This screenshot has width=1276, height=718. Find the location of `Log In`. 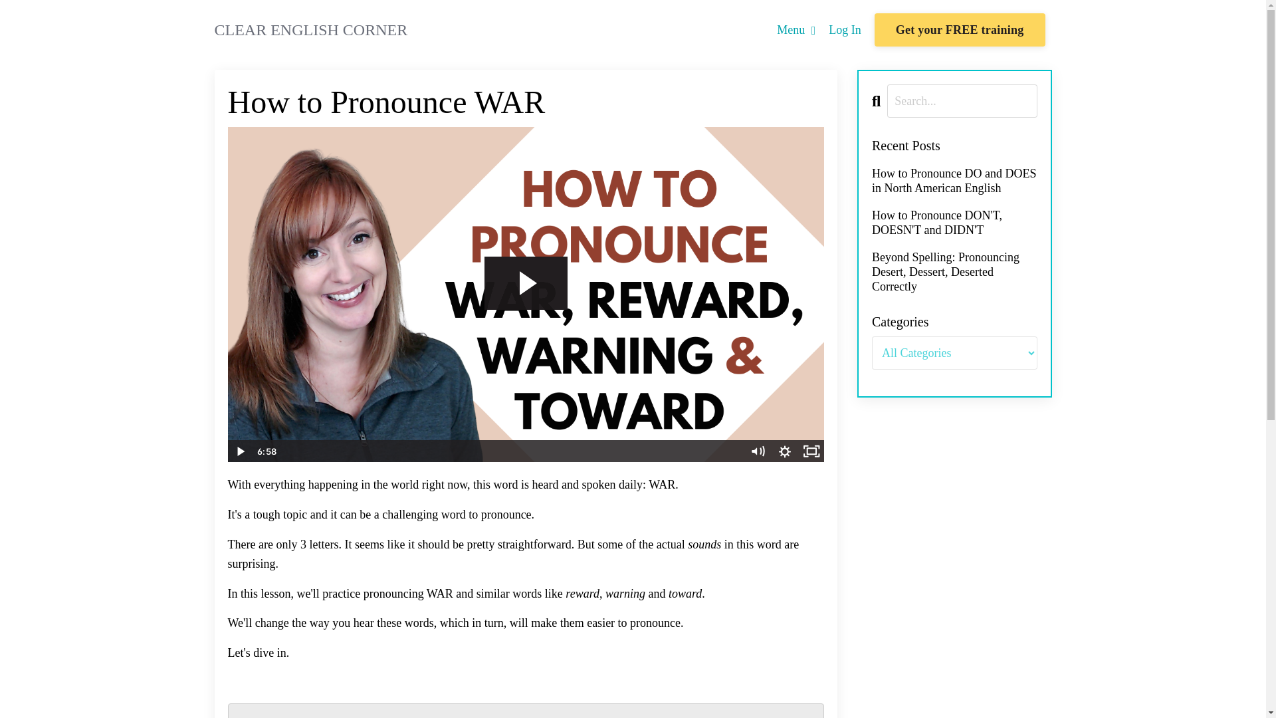

Log In is located at coordinates (845, 29).